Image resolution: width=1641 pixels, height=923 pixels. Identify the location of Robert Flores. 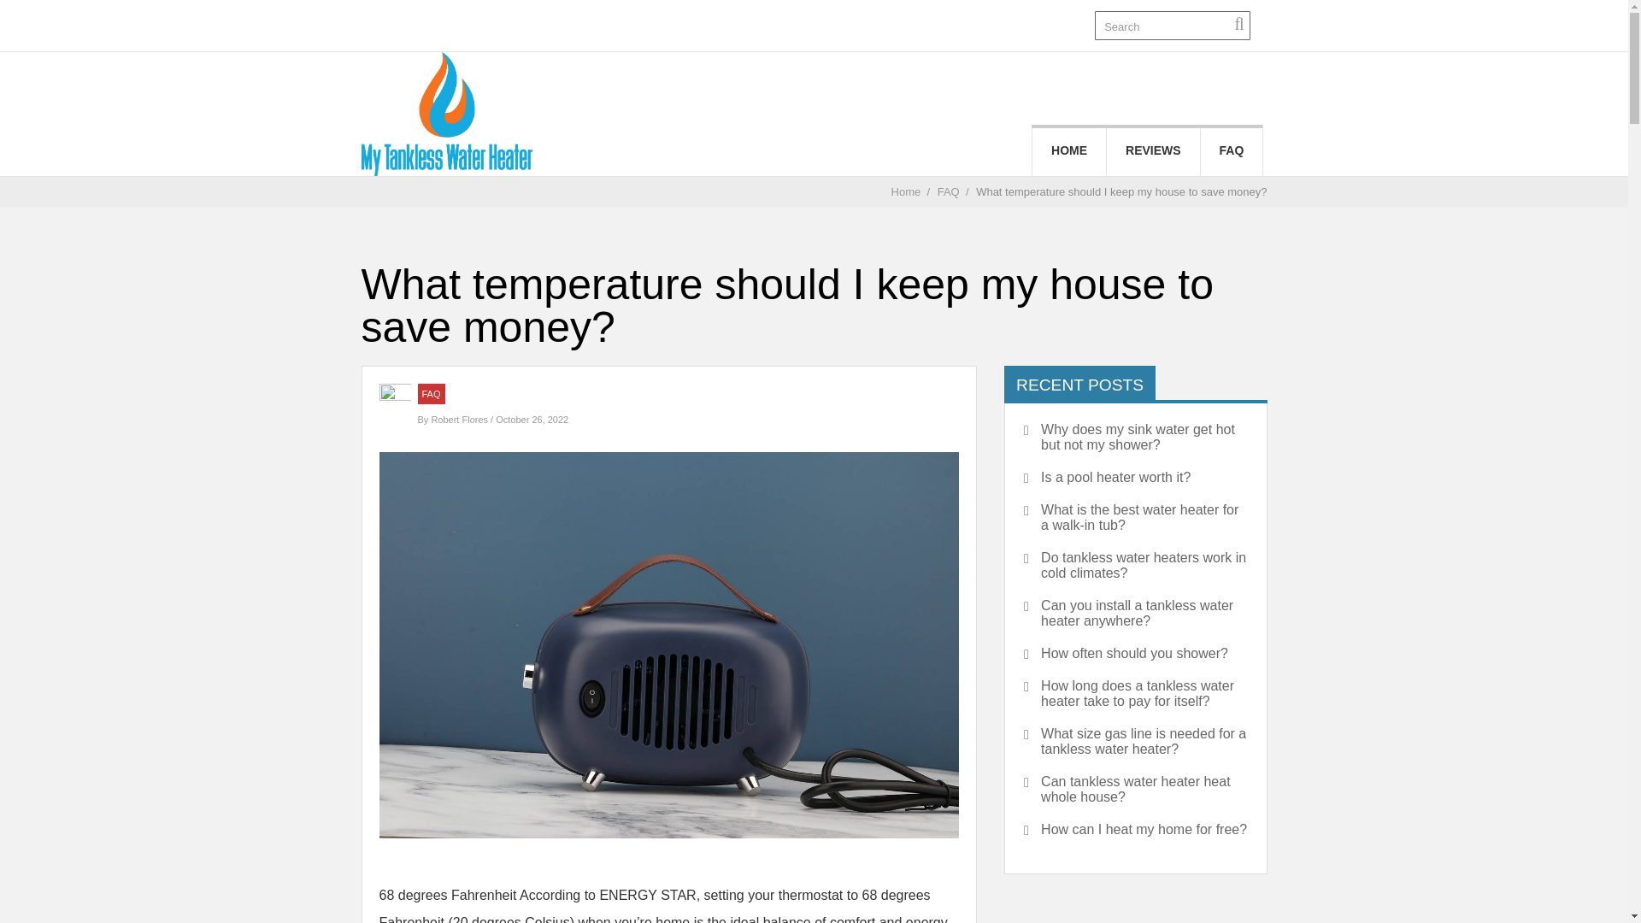
(460, 419).